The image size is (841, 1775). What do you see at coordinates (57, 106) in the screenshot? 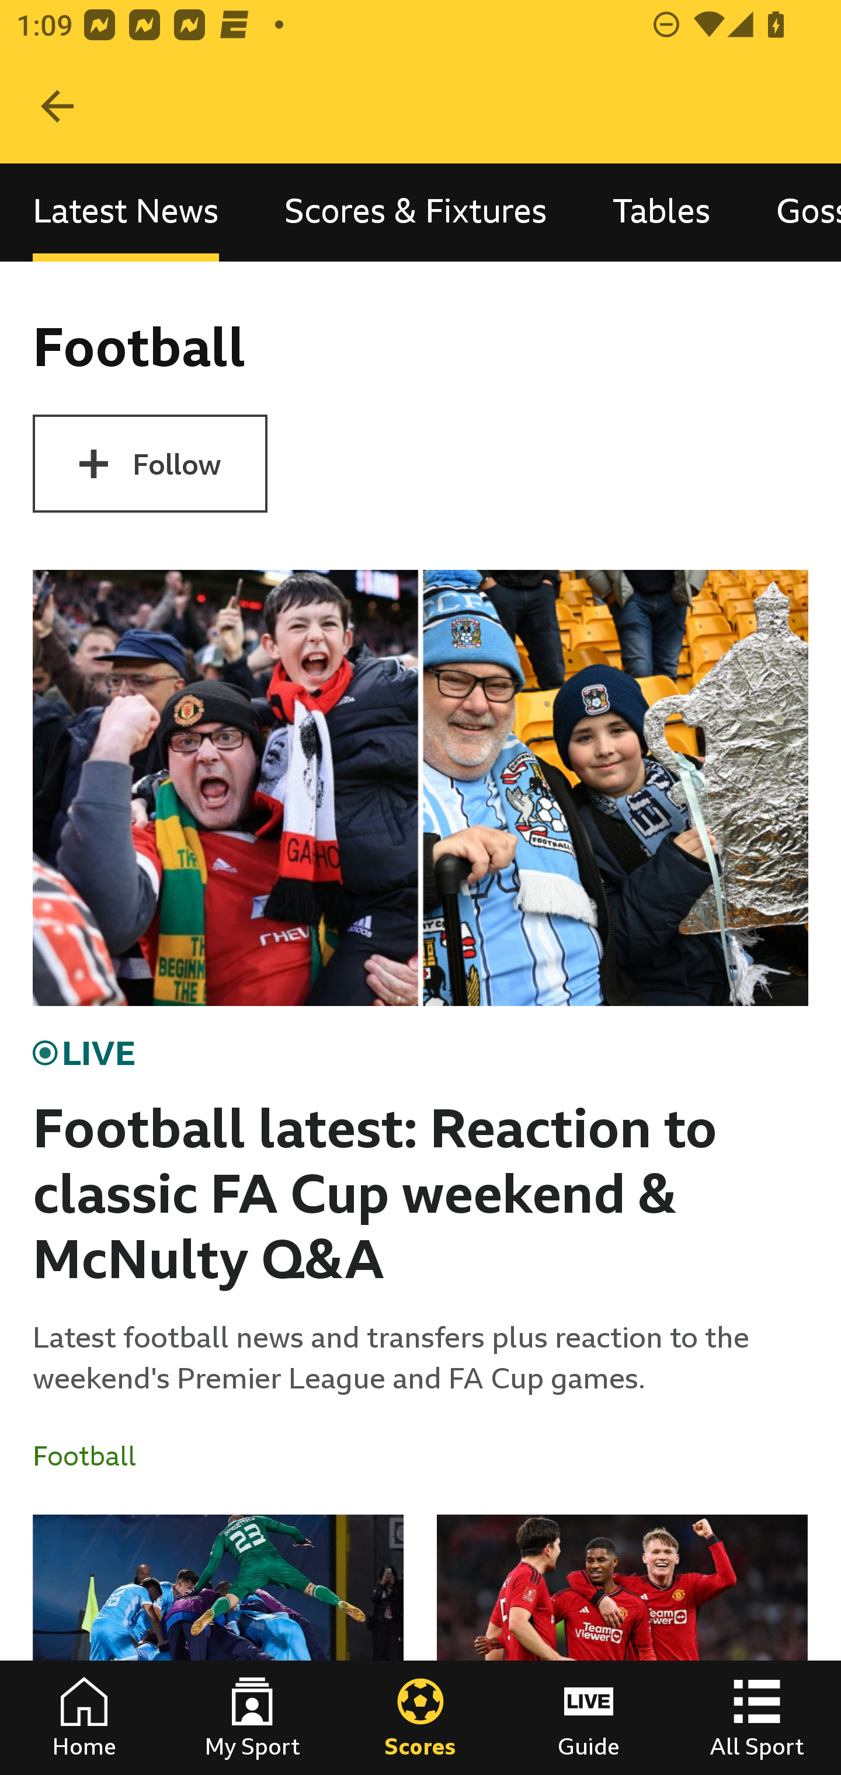
I see `Navigate up` at bounding box center [57, 106].